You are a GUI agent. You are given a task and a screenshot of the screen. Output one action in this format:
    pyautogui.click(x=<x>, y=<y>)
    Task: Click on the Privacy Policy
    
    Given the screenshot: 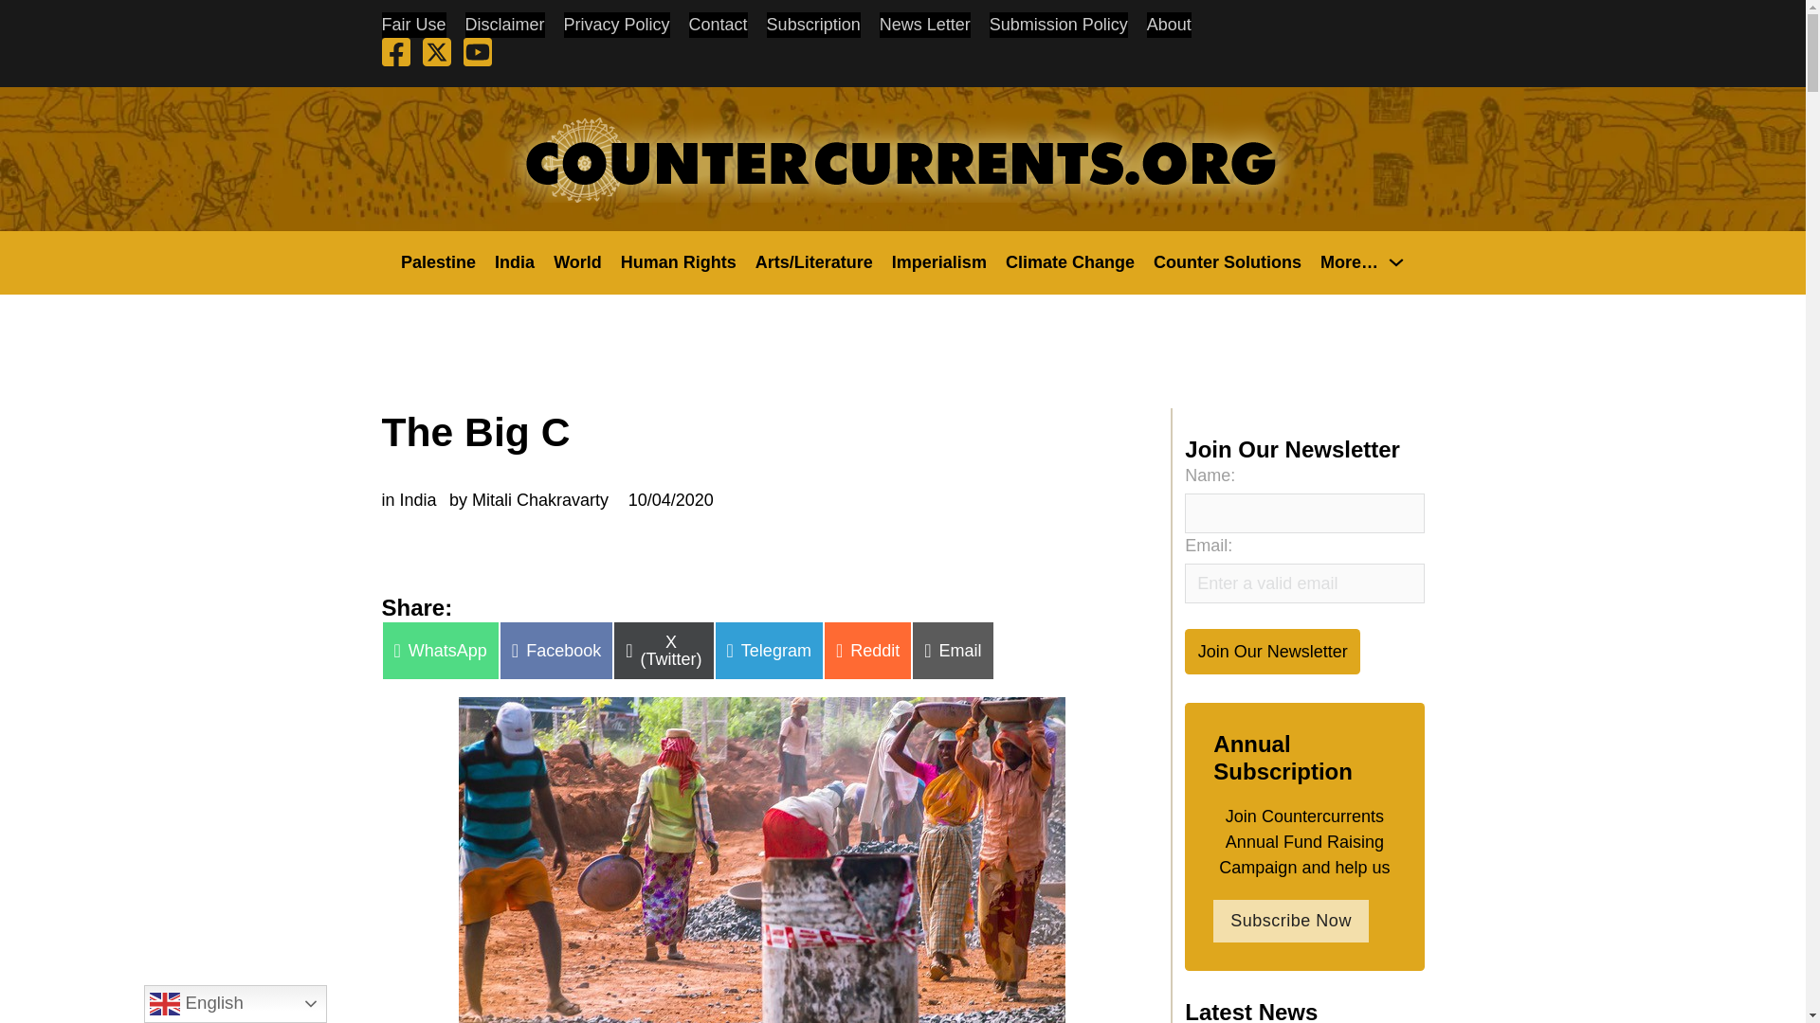 What is the action you would take?
    pyautogui.click(x=616, y=25)
    